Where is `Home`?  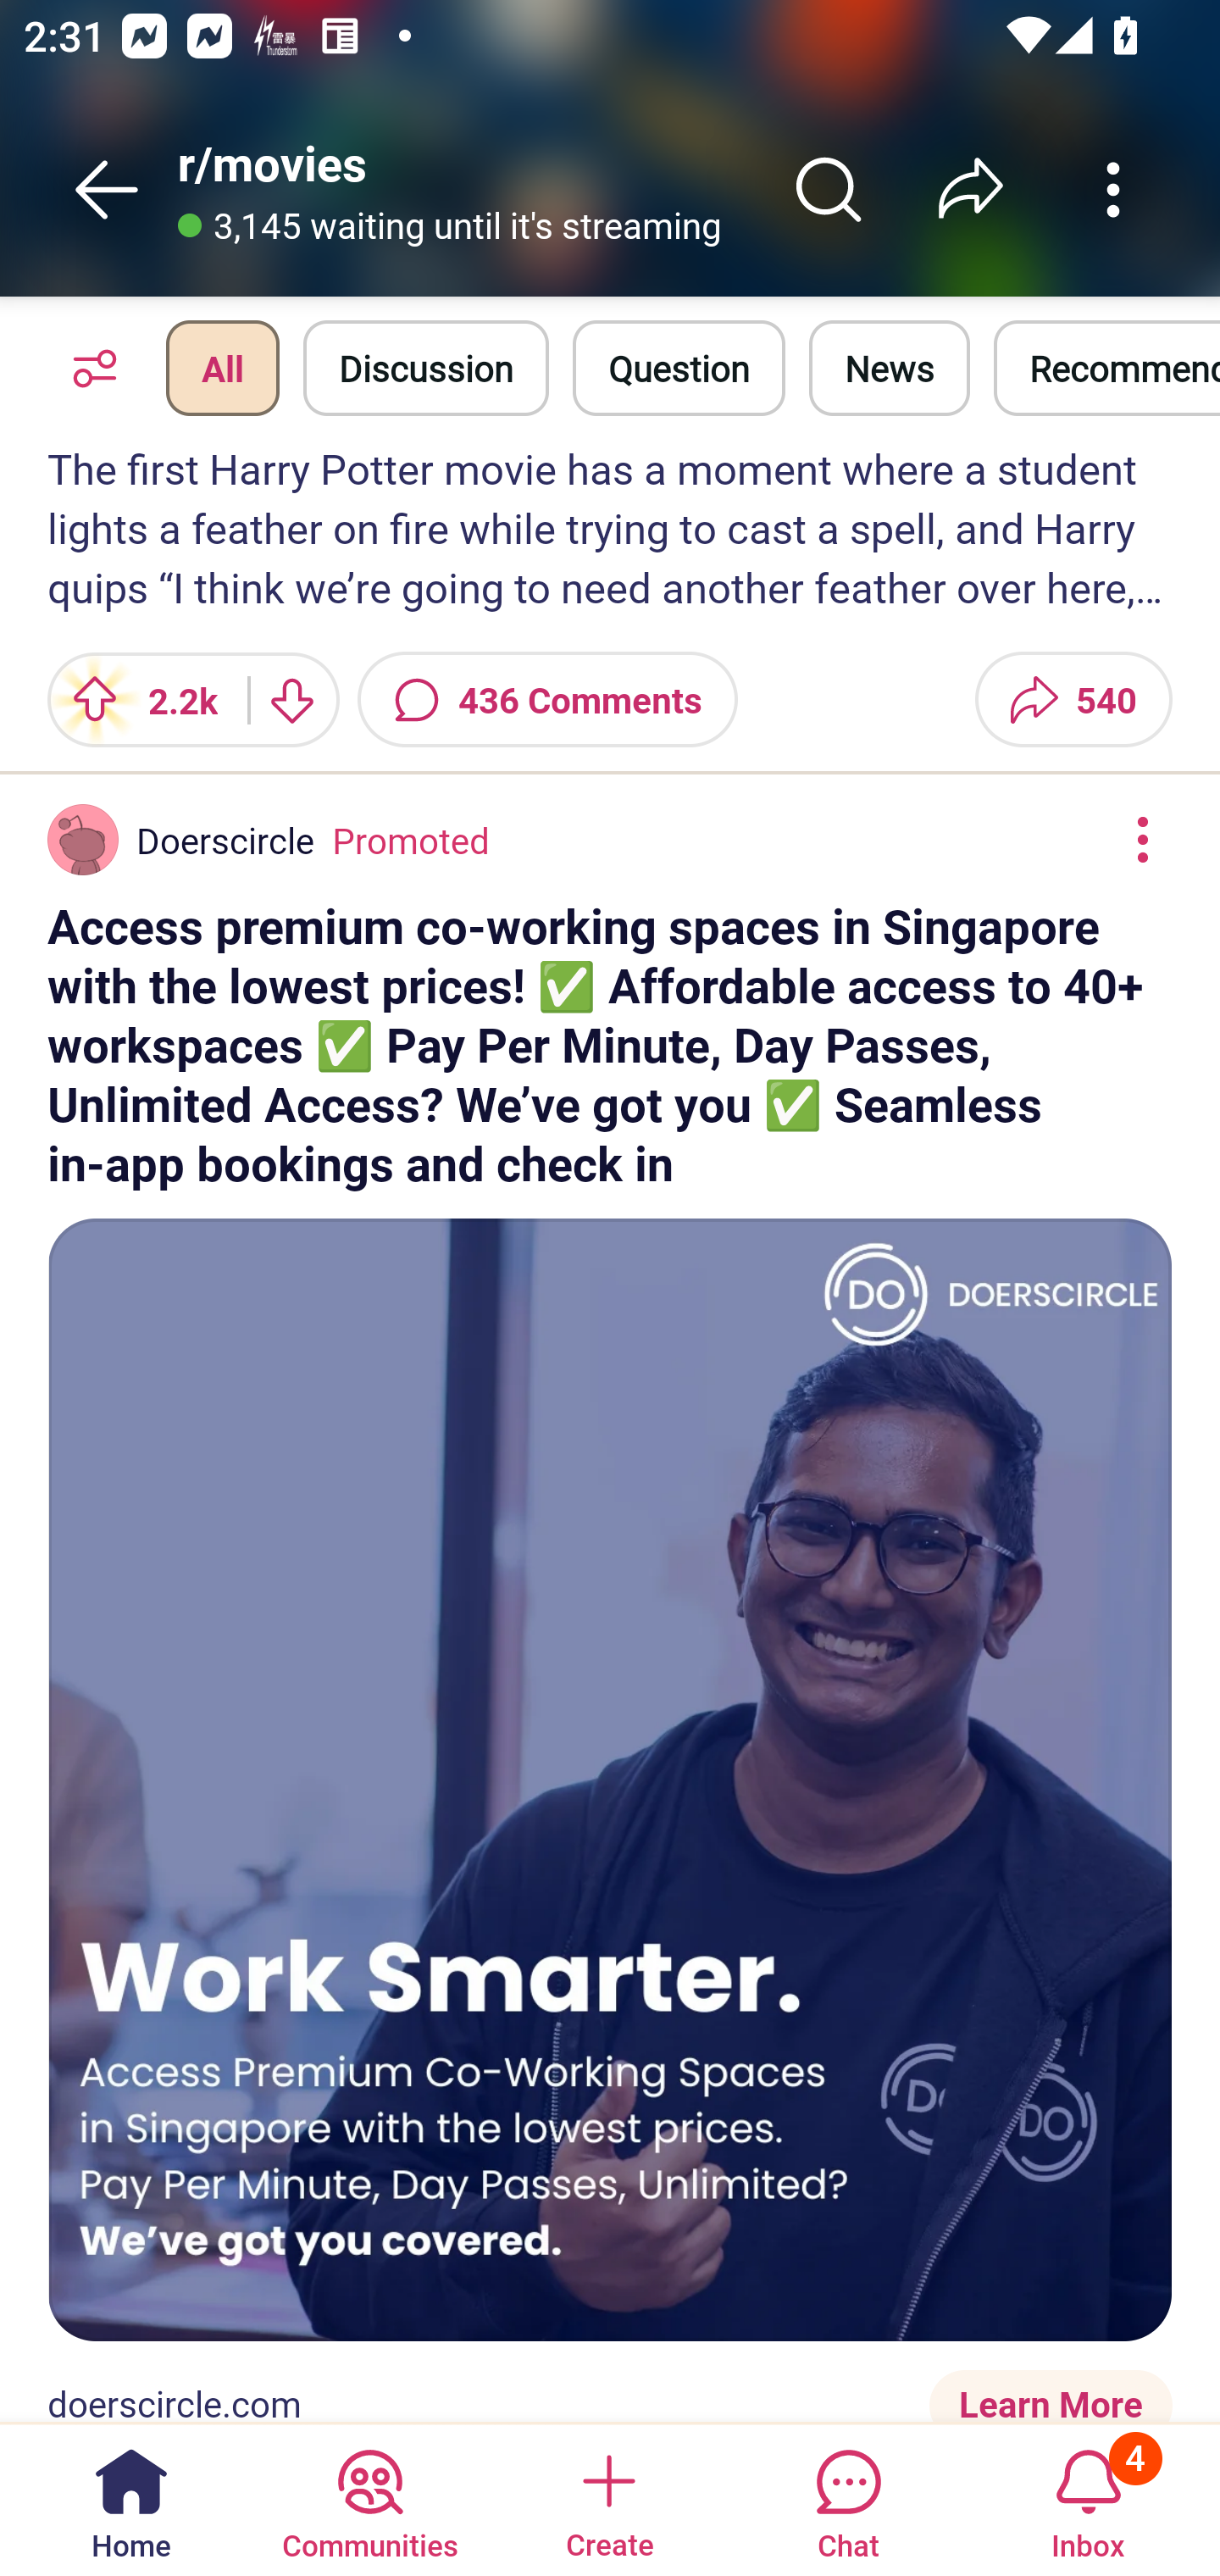 Home is located at coordinates (131, 2498).